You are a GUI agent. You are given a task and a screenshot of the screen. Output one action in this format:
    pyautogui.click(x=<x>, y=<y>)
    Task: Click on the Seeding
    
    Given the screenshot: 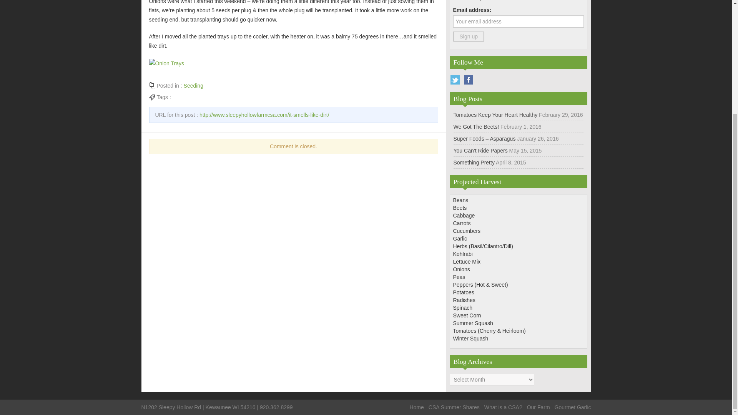 What is the action you would take?
    pyautogui.click(x=194, y=85)
    